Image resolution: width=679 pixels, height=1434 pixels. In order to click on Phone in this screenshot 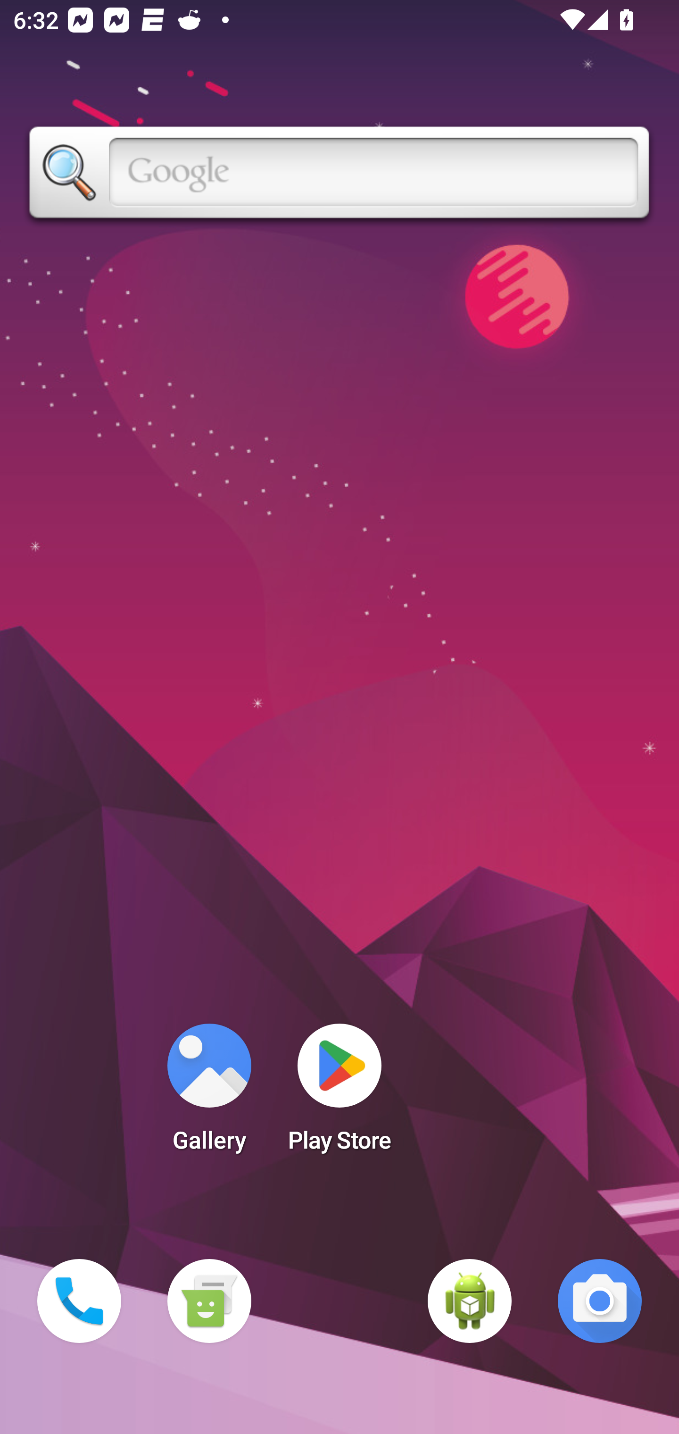, I will do `click(79, 1301)`.